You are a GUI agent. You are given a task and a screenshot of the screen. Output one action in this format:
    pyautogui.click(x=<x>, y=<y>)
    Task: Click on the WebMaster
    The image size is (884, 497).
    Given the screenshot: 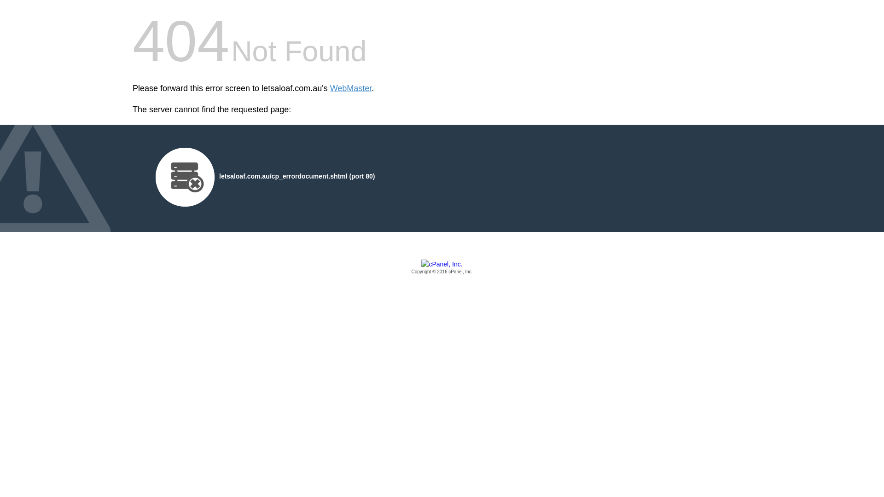 What is the action you would take?
    pyautogui.click(x=351, y=88)
    